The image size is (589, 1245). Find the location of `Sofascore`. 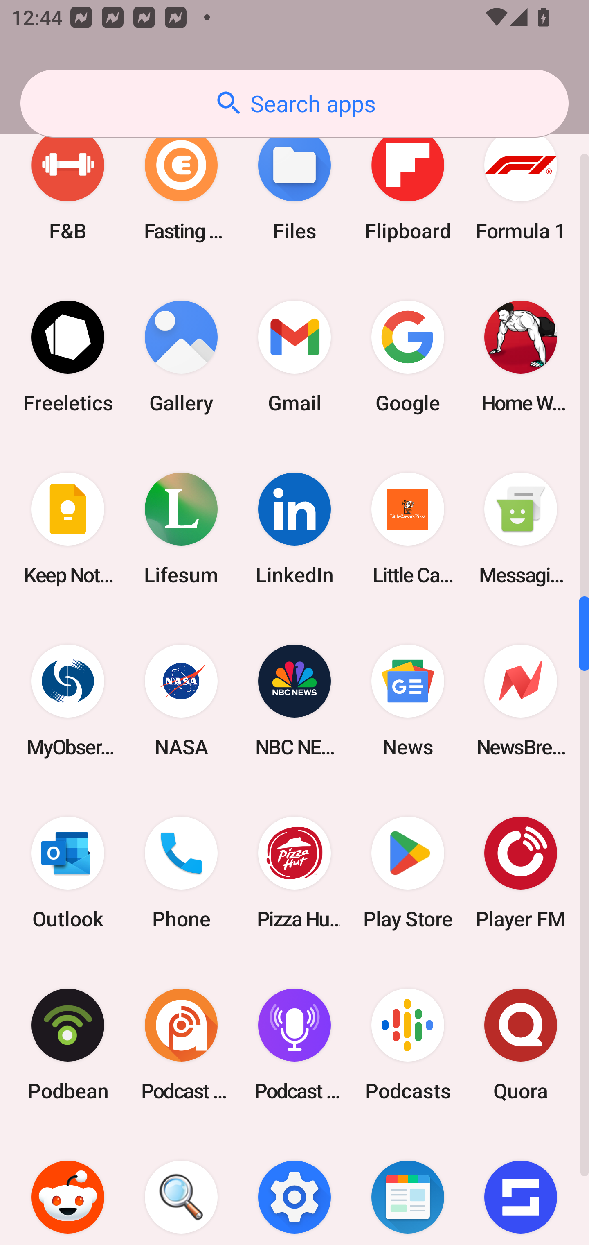

Sofascore is located at coordinates (521, 1188).